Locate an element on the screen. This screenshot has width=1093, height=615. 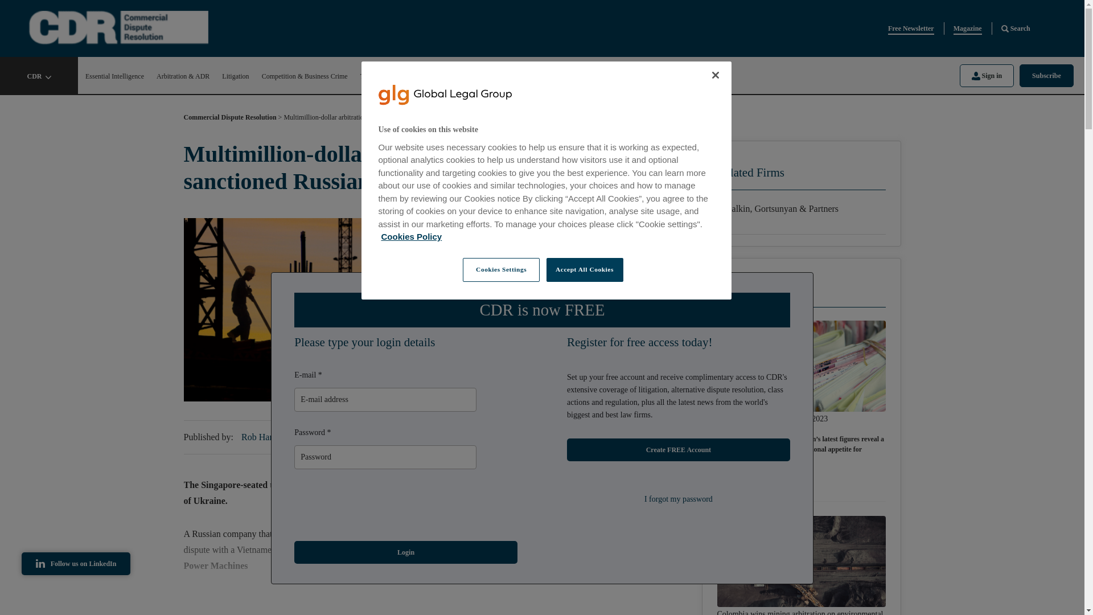
Conferences is located at coordinates (550, 76).